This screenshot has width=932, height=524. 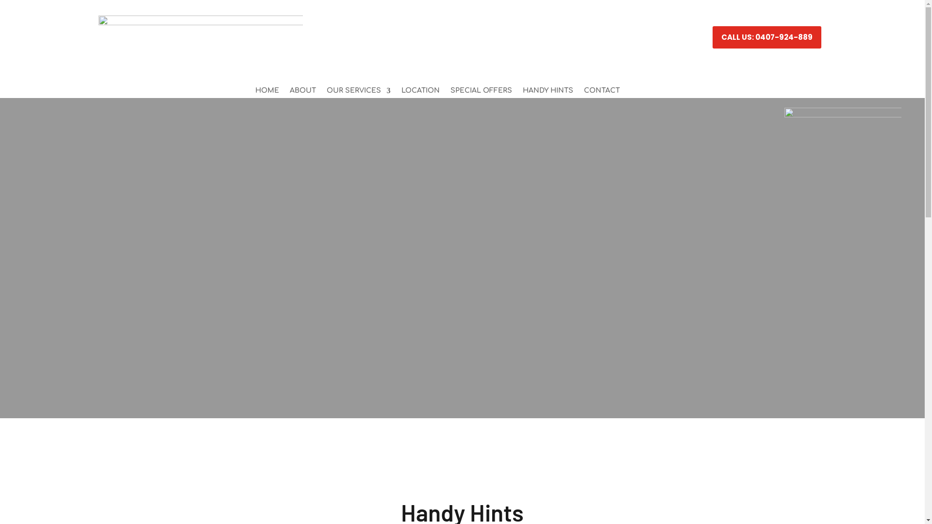 I want to click on 55656565, so click(x=843, y=166).